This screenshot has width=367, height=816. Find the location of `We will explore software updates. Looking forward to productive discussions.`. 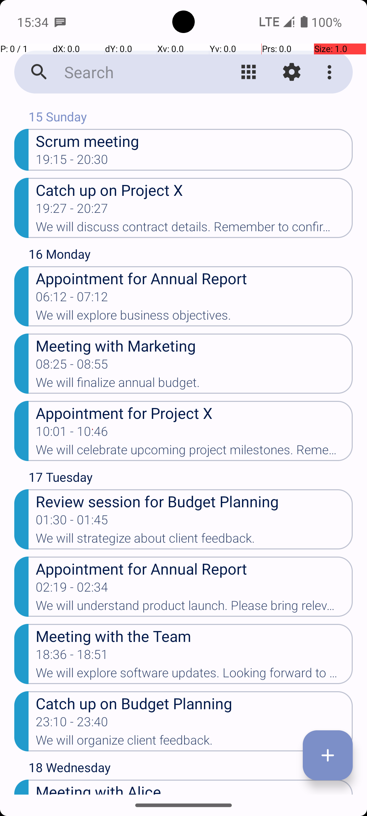

We will explore software updates. Looking forward to productive discussions. is located at coordinates (194, 675).